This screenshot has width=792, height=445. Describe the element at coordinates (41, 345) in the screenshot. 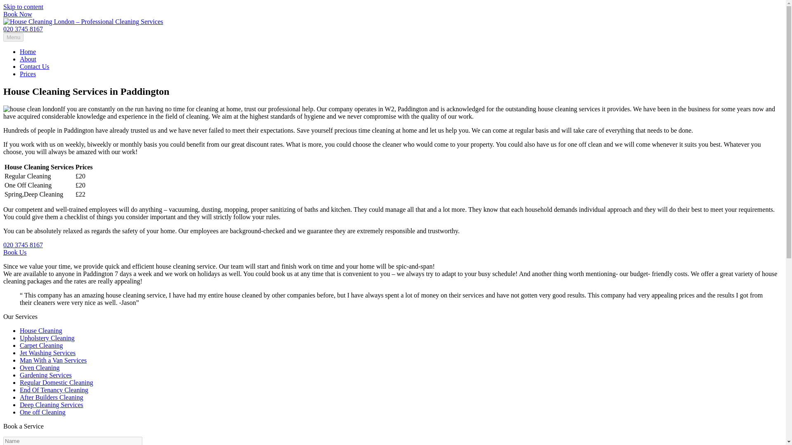

I see `Carpet Cleaning` at that location.